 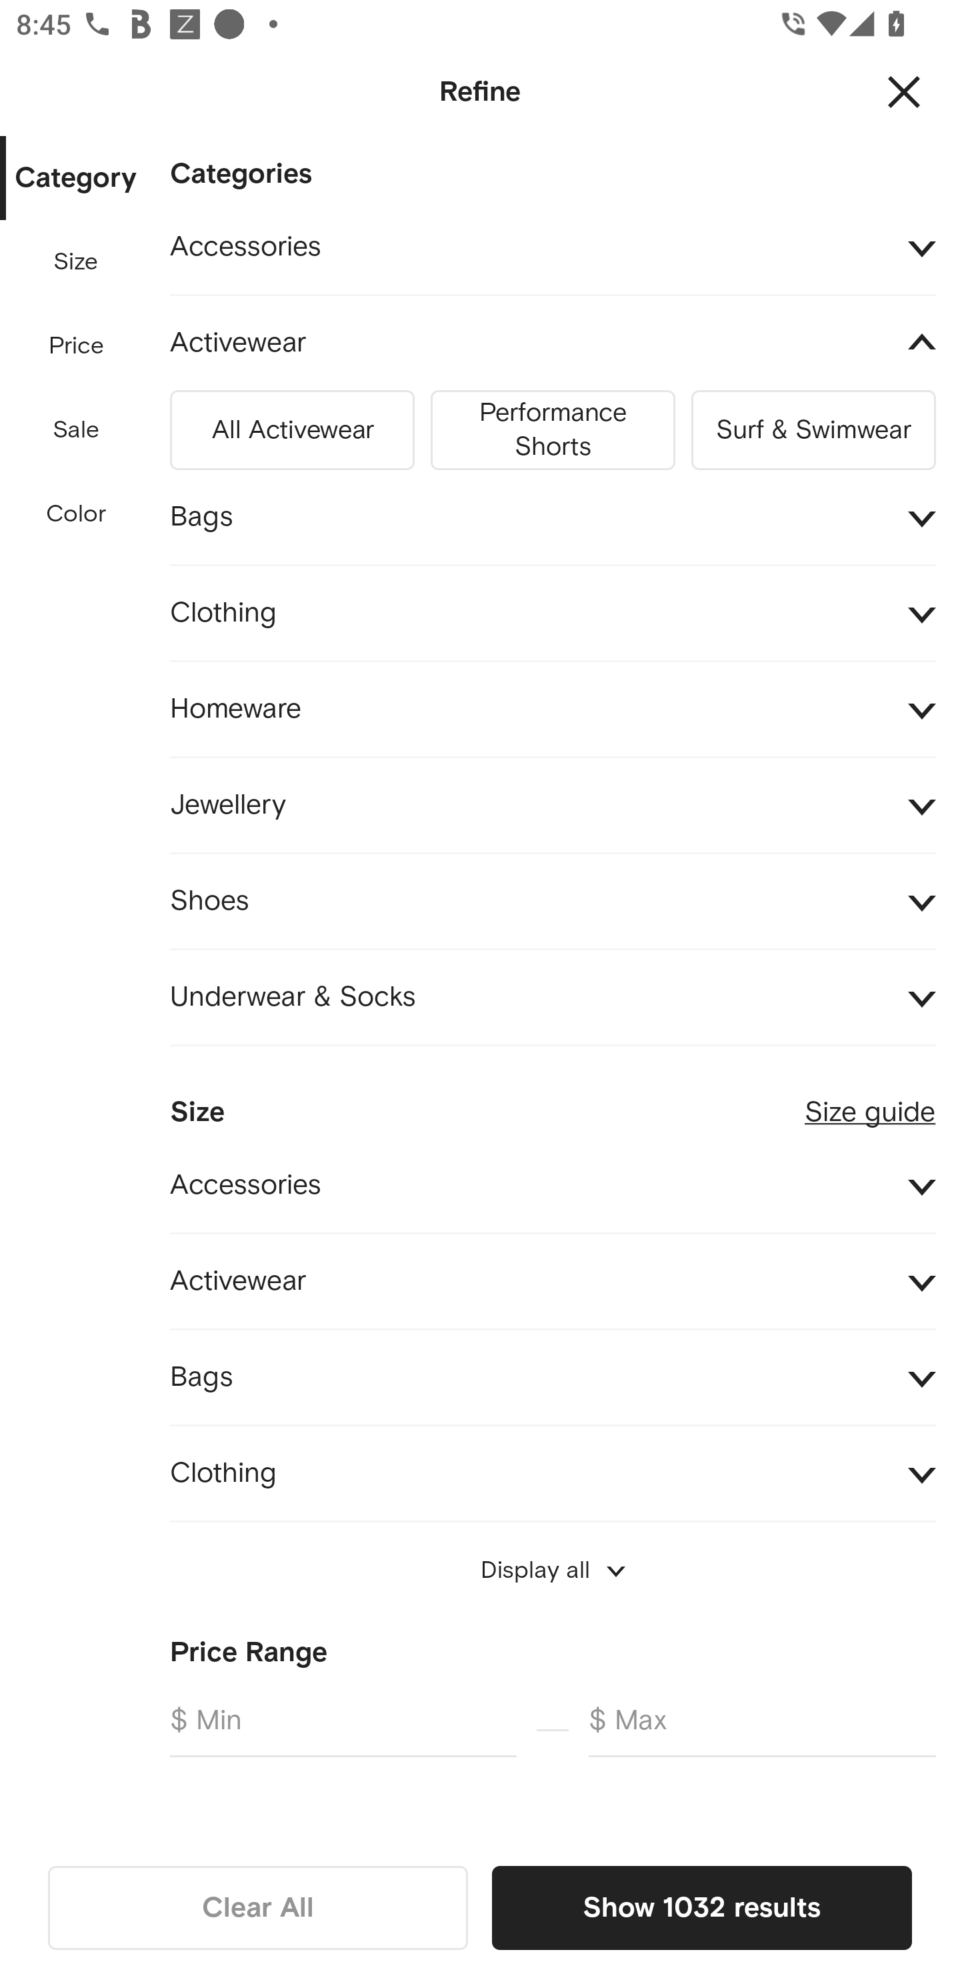 I want to click on All Activewear, so click(x=292, y=426).